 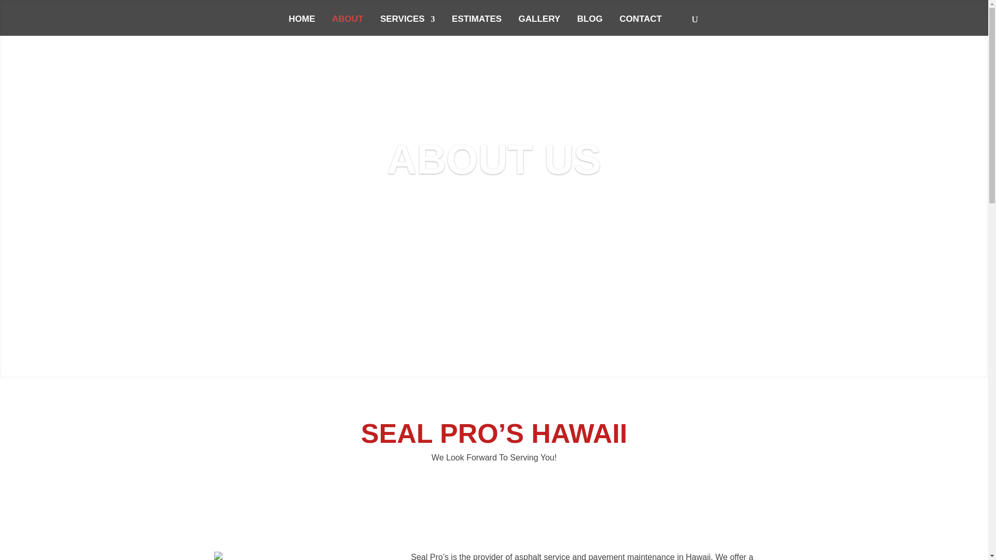 What do you see at coordinates (590, 26) in the screenshot?
I see `BLOG` at bounding box center [590, 26].